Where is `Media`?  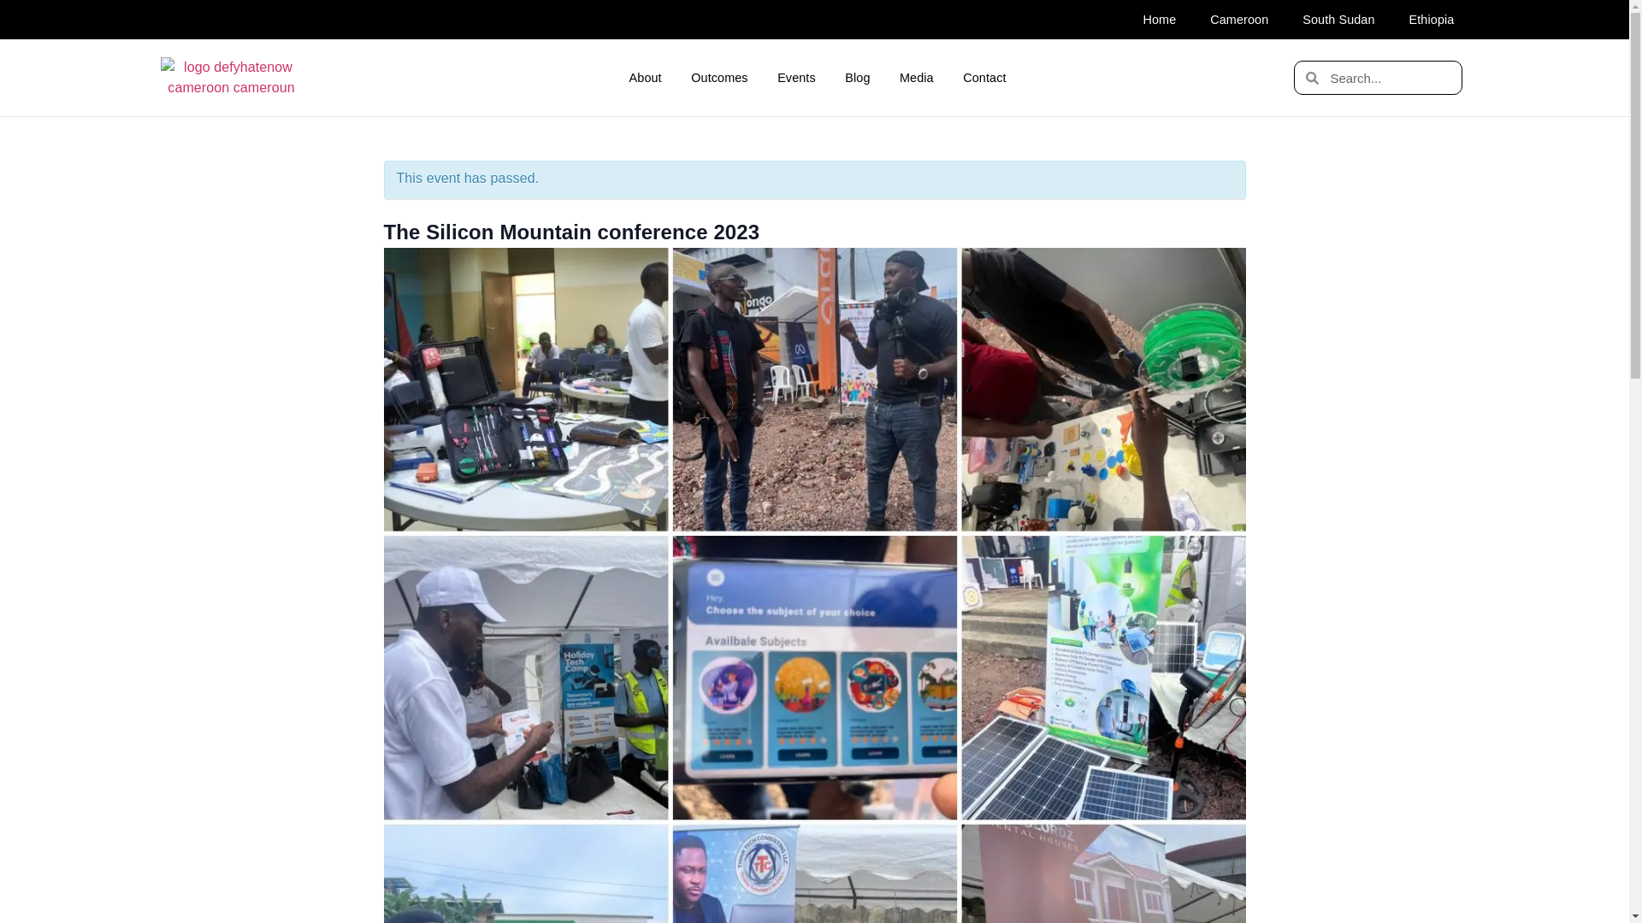 Media is located at coordinates (917, 78).